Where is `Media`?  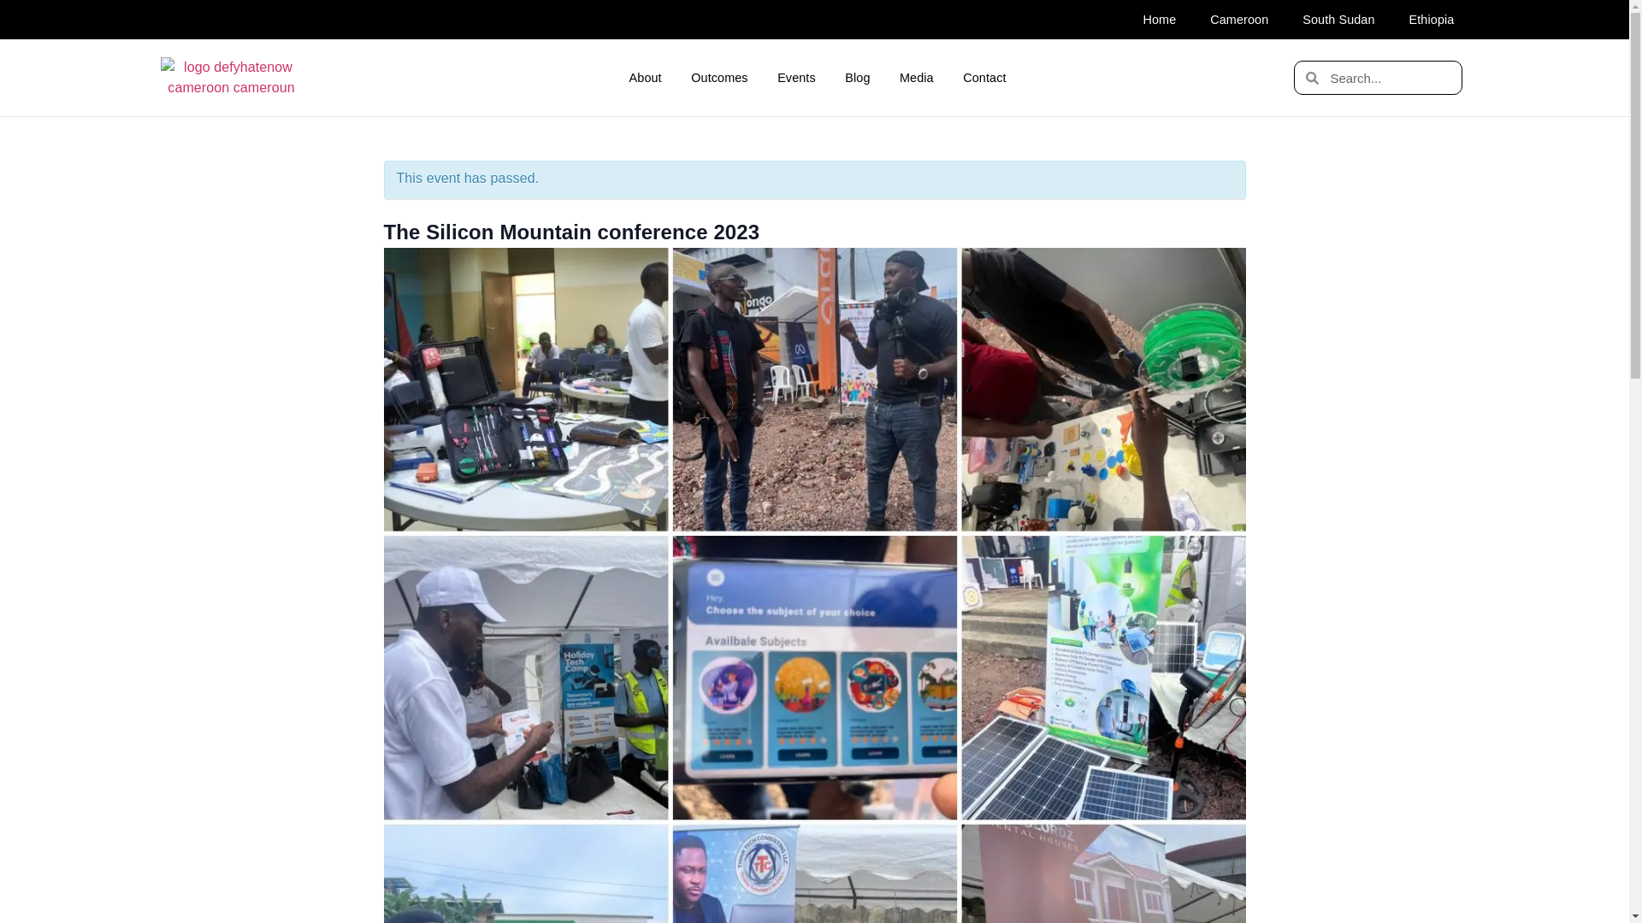 Media is located at coordinates (917, 78).